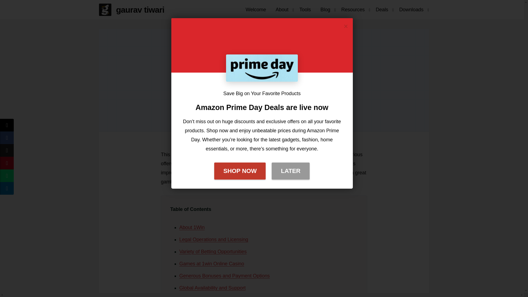  What do you see at coordinates (134, 10) in the screenshot?
I see `gaurav tiwari` at bounding box center [134, 10].